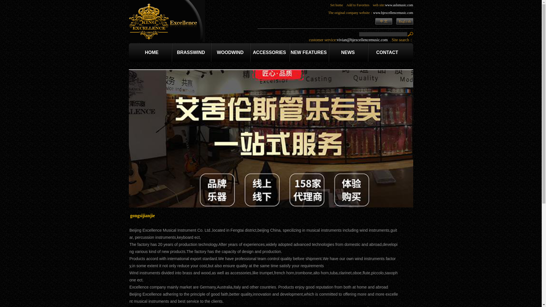  What do you see at coordinates (336, 5) in the screenshot?
I see `Set home` at bounding box center [336, 5].